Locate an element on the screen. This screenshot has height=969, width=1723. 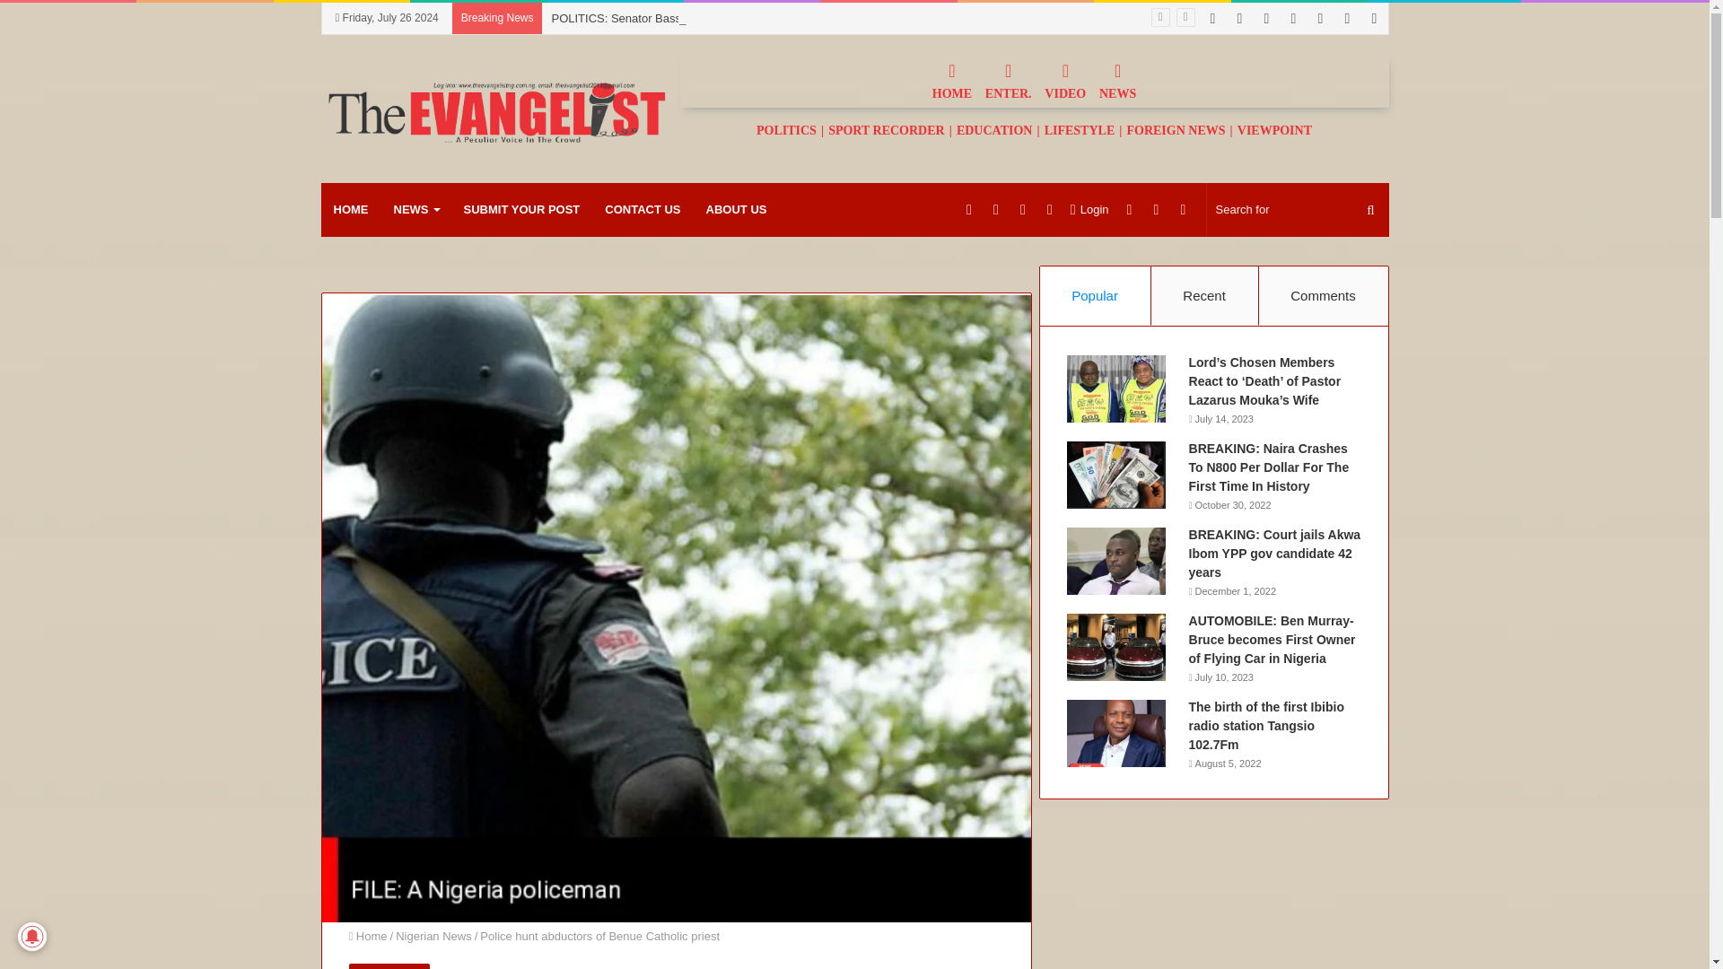
POLITICS: Senator Bassey Albert Akpan Defects To APC is located at coordinates (698, 18).